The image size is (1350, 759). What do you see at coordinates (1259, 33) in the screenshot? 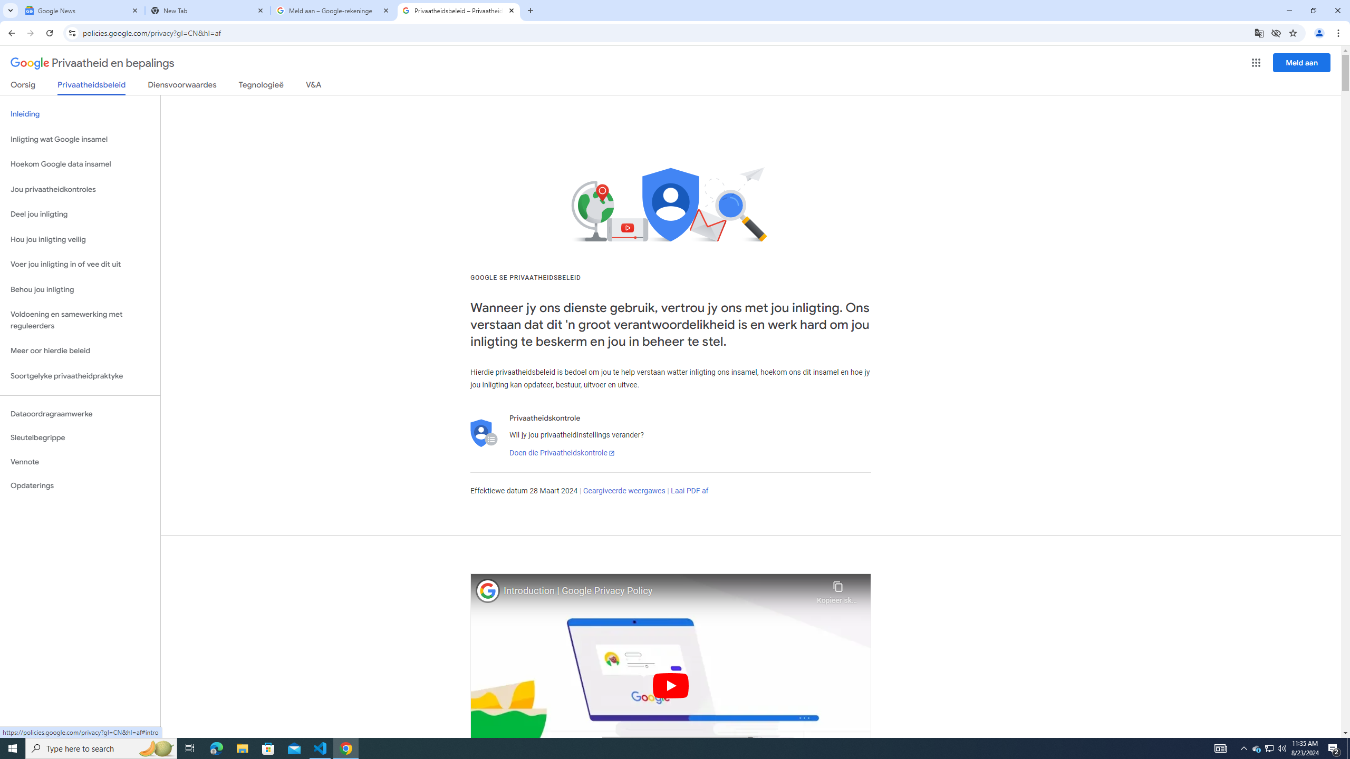
I see `Translate this page` at bounding box center [1259, 33].